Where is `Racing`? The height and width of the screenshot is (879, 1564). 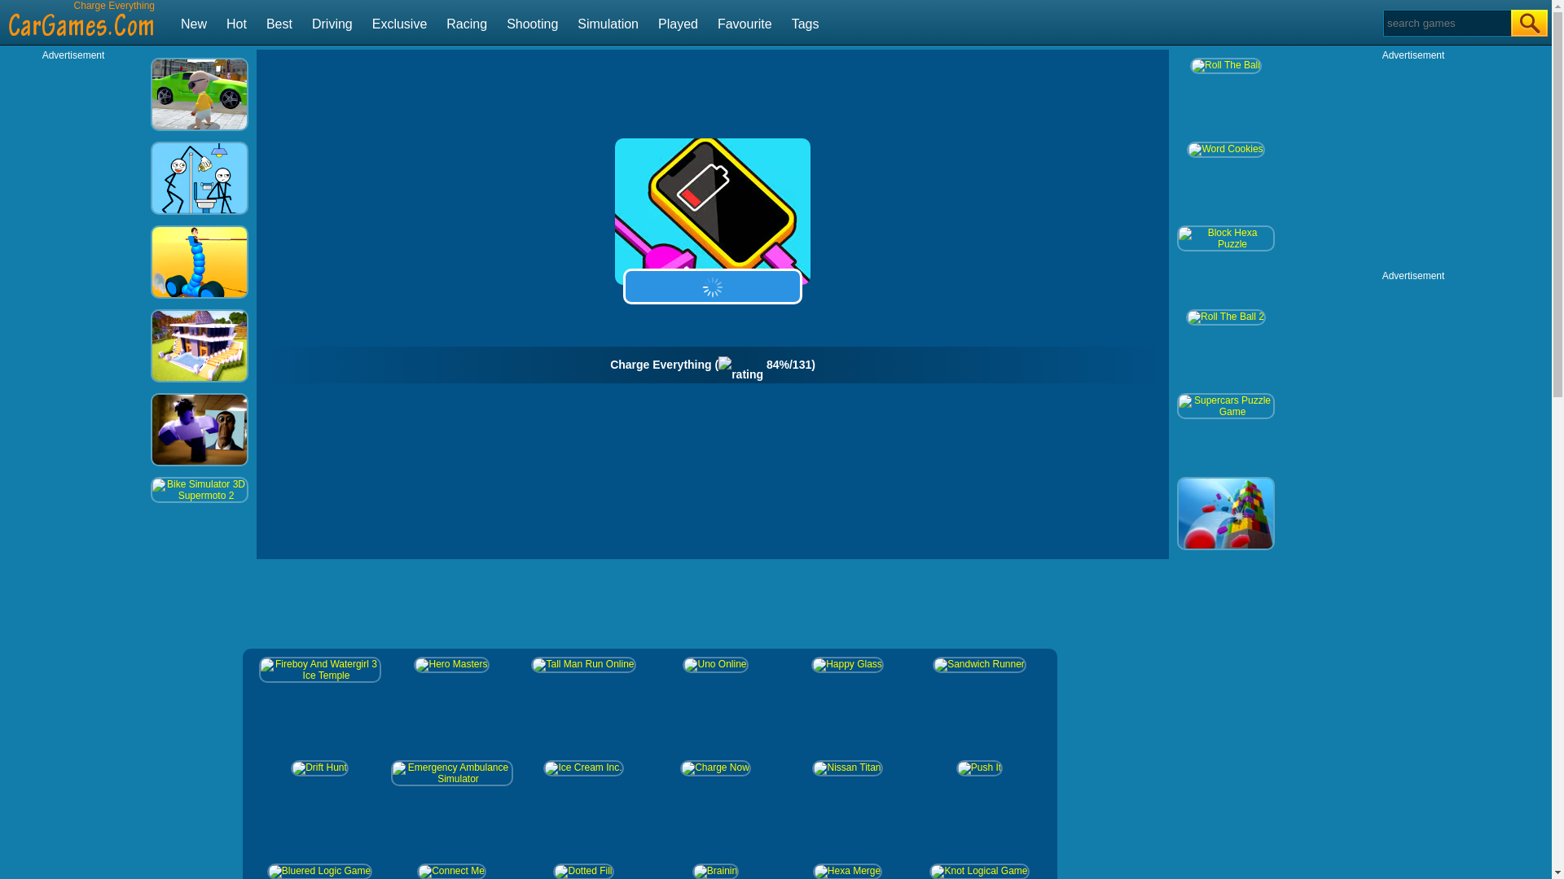 Racing is located at coordinates (466, 23).